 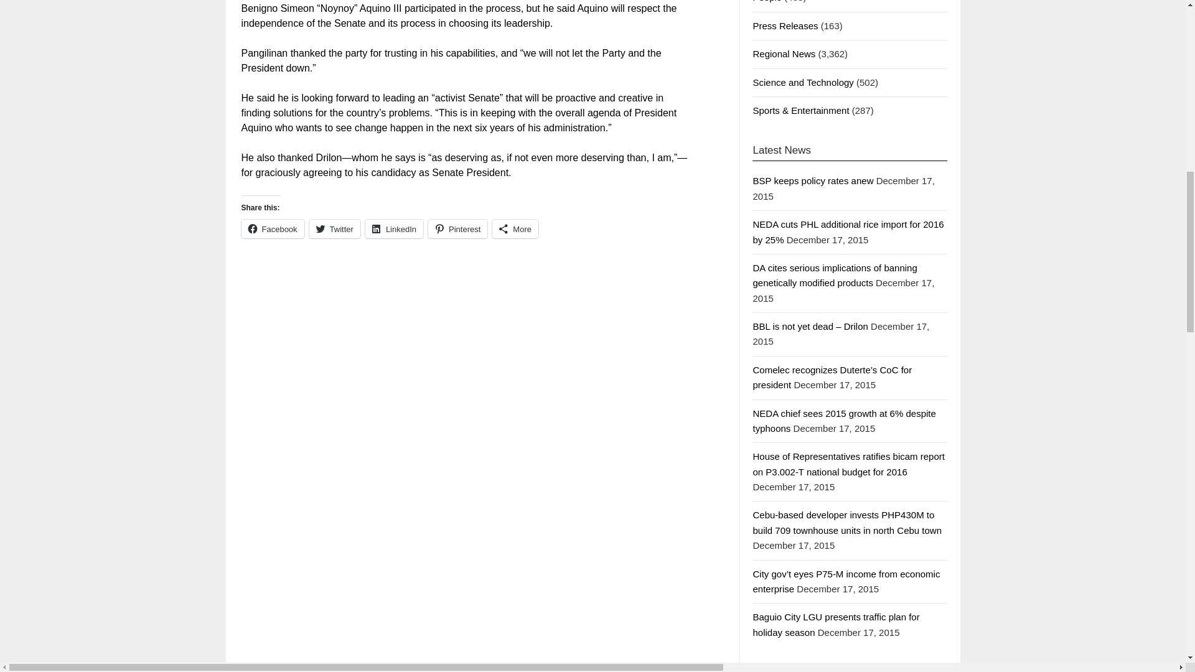 I want to click on More, so click(x=515, y=229).